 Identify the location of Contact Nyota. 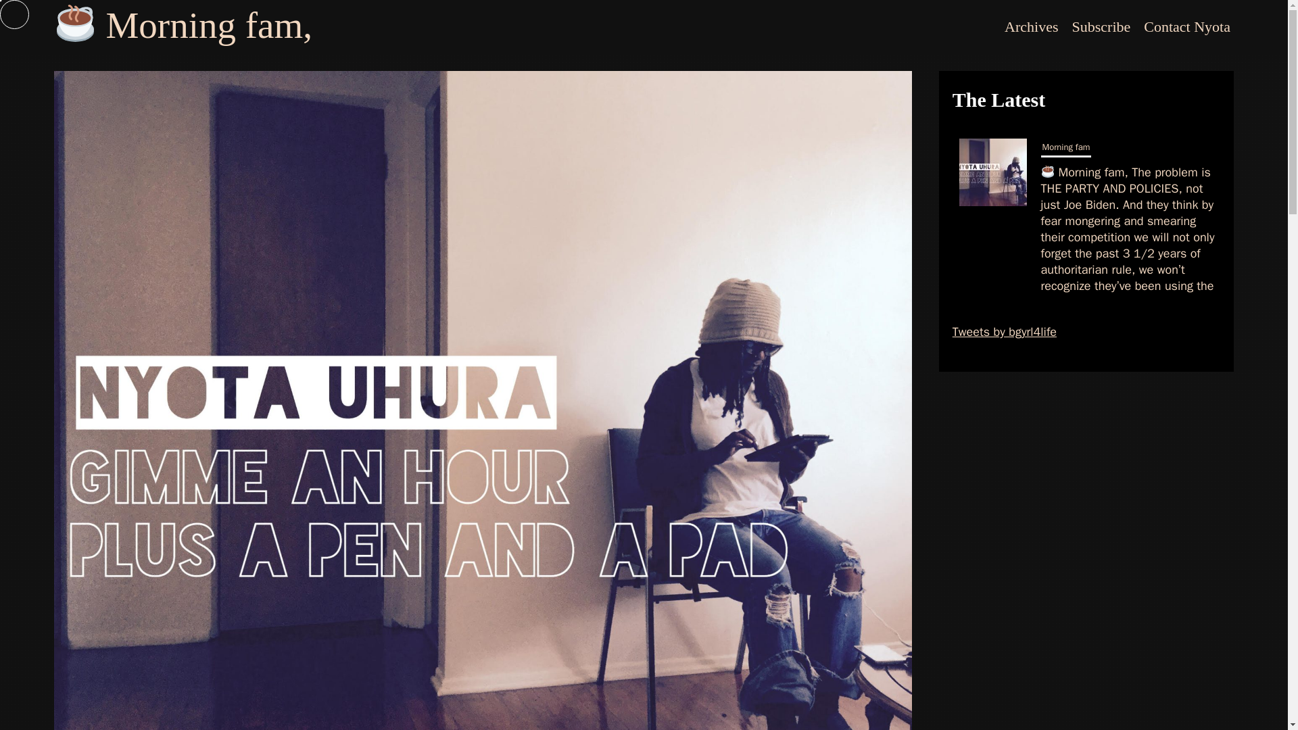
(1186, 27).